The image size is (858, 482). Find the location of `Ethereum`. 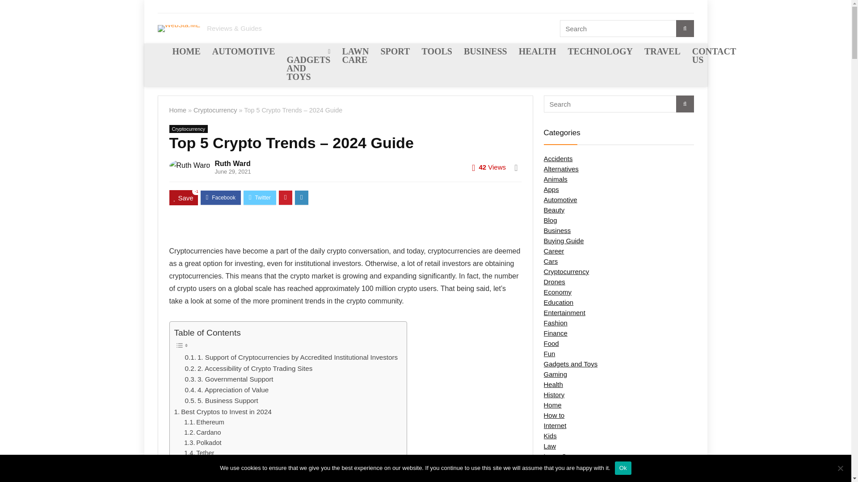

Ethereum is located at coordinates (204, 422).